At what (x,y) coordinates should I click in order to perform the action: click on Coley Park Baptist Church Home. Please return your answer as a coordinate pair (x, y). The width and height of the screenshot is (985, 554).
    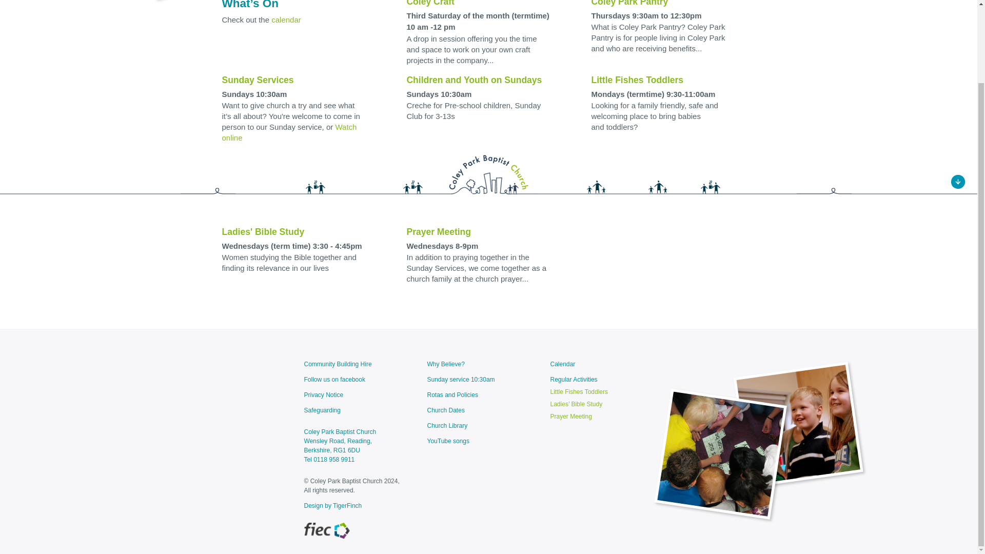
    Looking at the image, I should click on (231, 3).